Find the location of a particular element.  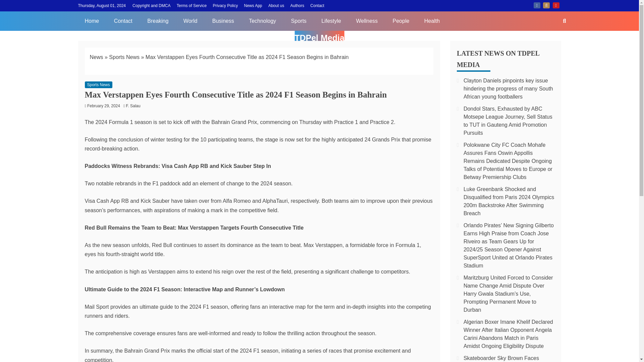

Pinterest is located at coordinates (556, 5).